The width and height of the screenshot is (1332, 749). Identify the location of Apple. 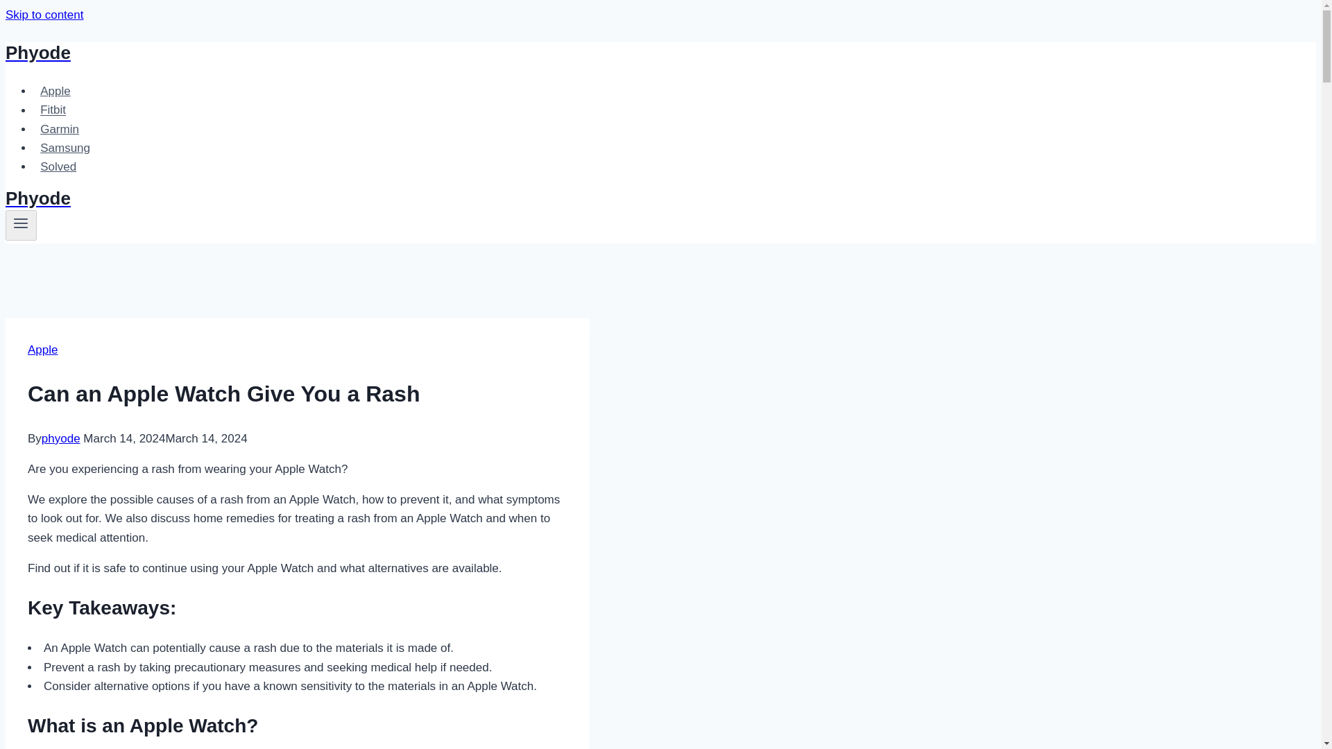
(55, 92).